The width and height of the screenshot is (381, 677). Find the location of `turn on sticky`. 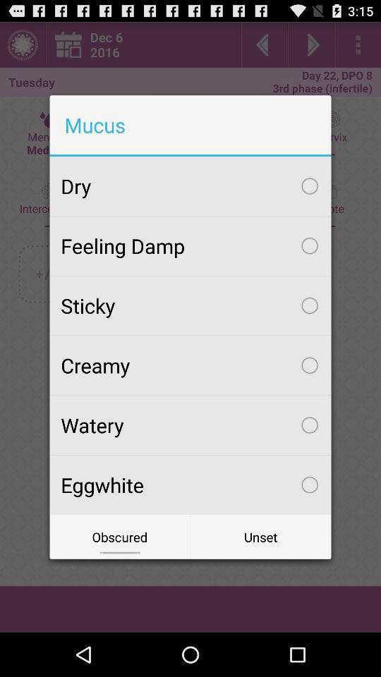

turn on sticky is located at coordinates (190, 305).